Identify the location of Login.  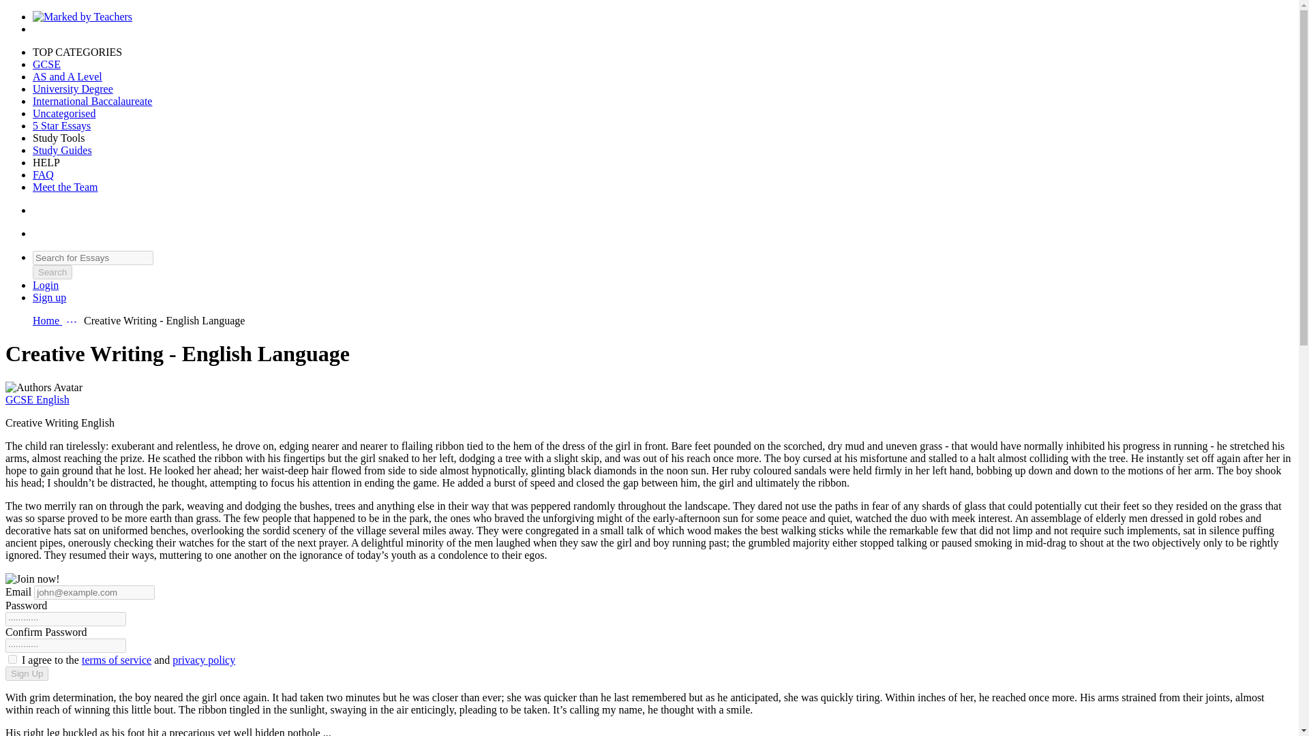
(46, 285).